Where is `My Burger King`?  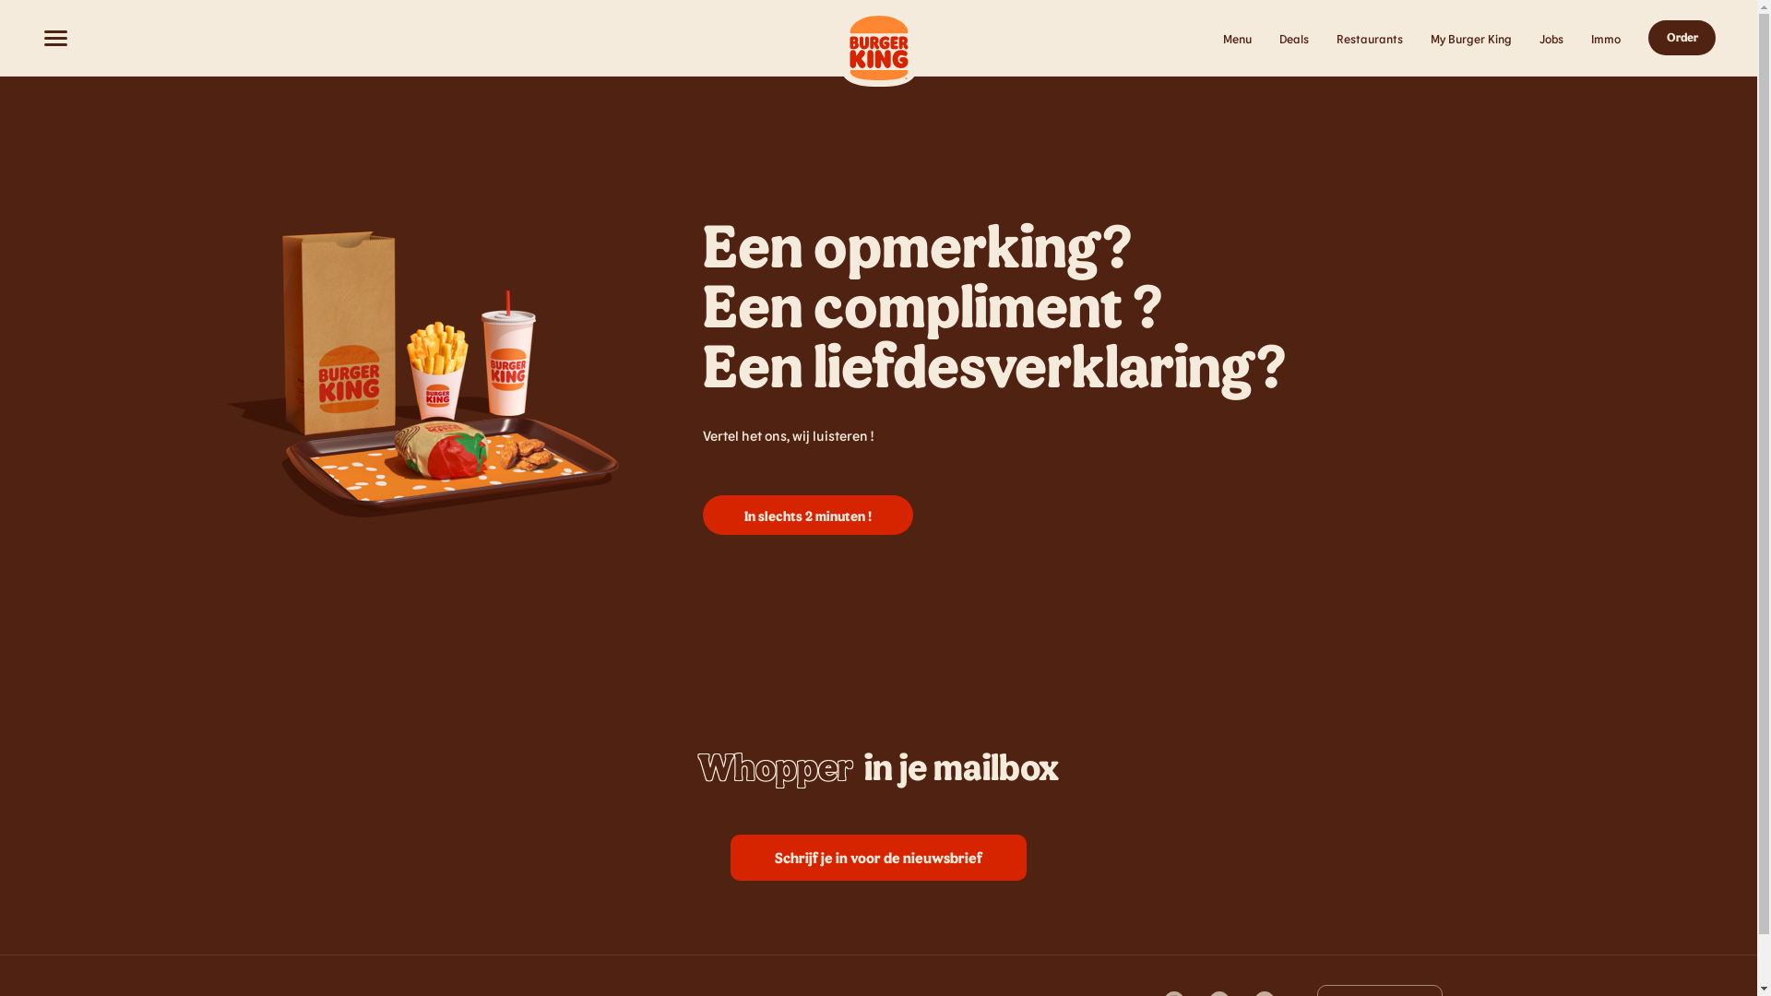
My Burger King is located at coordinates (1471, 39).